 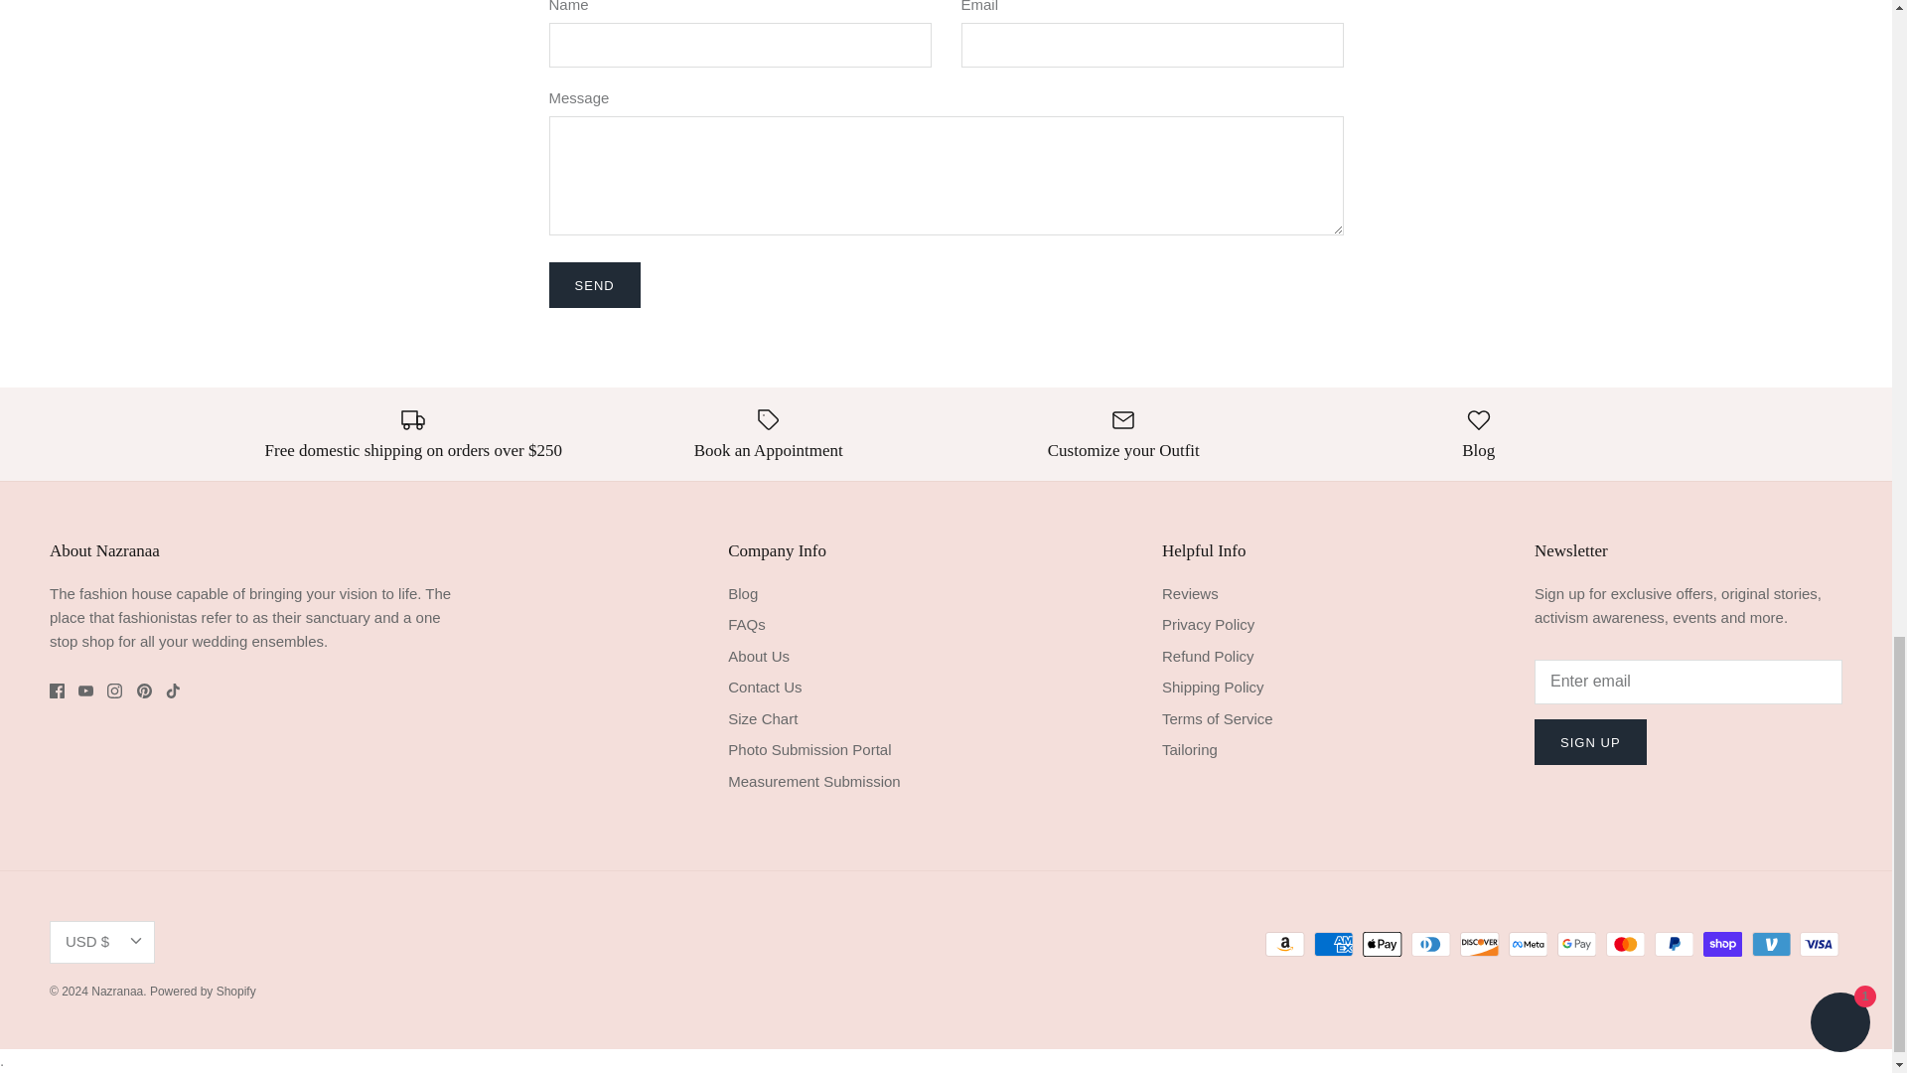 I want to click on Pinterest, so click(x=145, y=690).